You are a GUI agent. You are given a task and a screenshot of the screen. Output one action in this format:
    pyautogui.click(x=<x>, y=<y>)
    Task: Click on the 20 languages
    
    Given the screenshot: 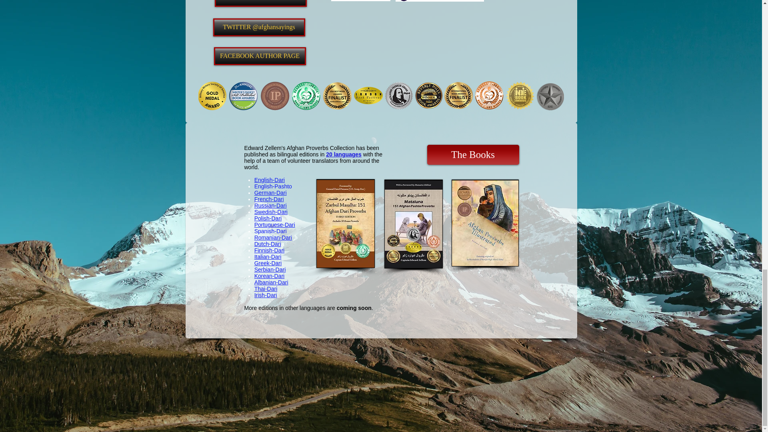 What is the action you would take?
    pyautogui.click(x=344, y=154)
    